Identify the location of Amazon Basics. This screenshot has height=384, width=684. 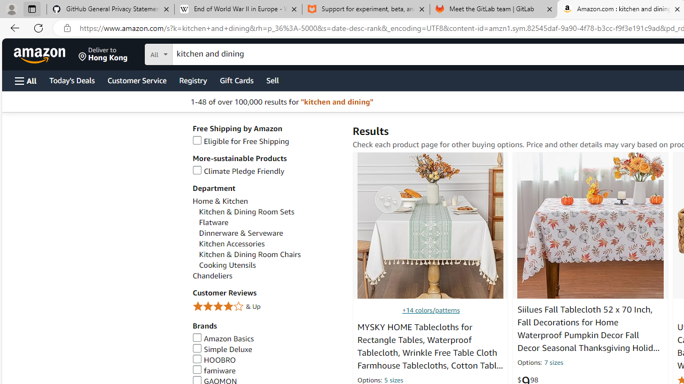
(267, 339).